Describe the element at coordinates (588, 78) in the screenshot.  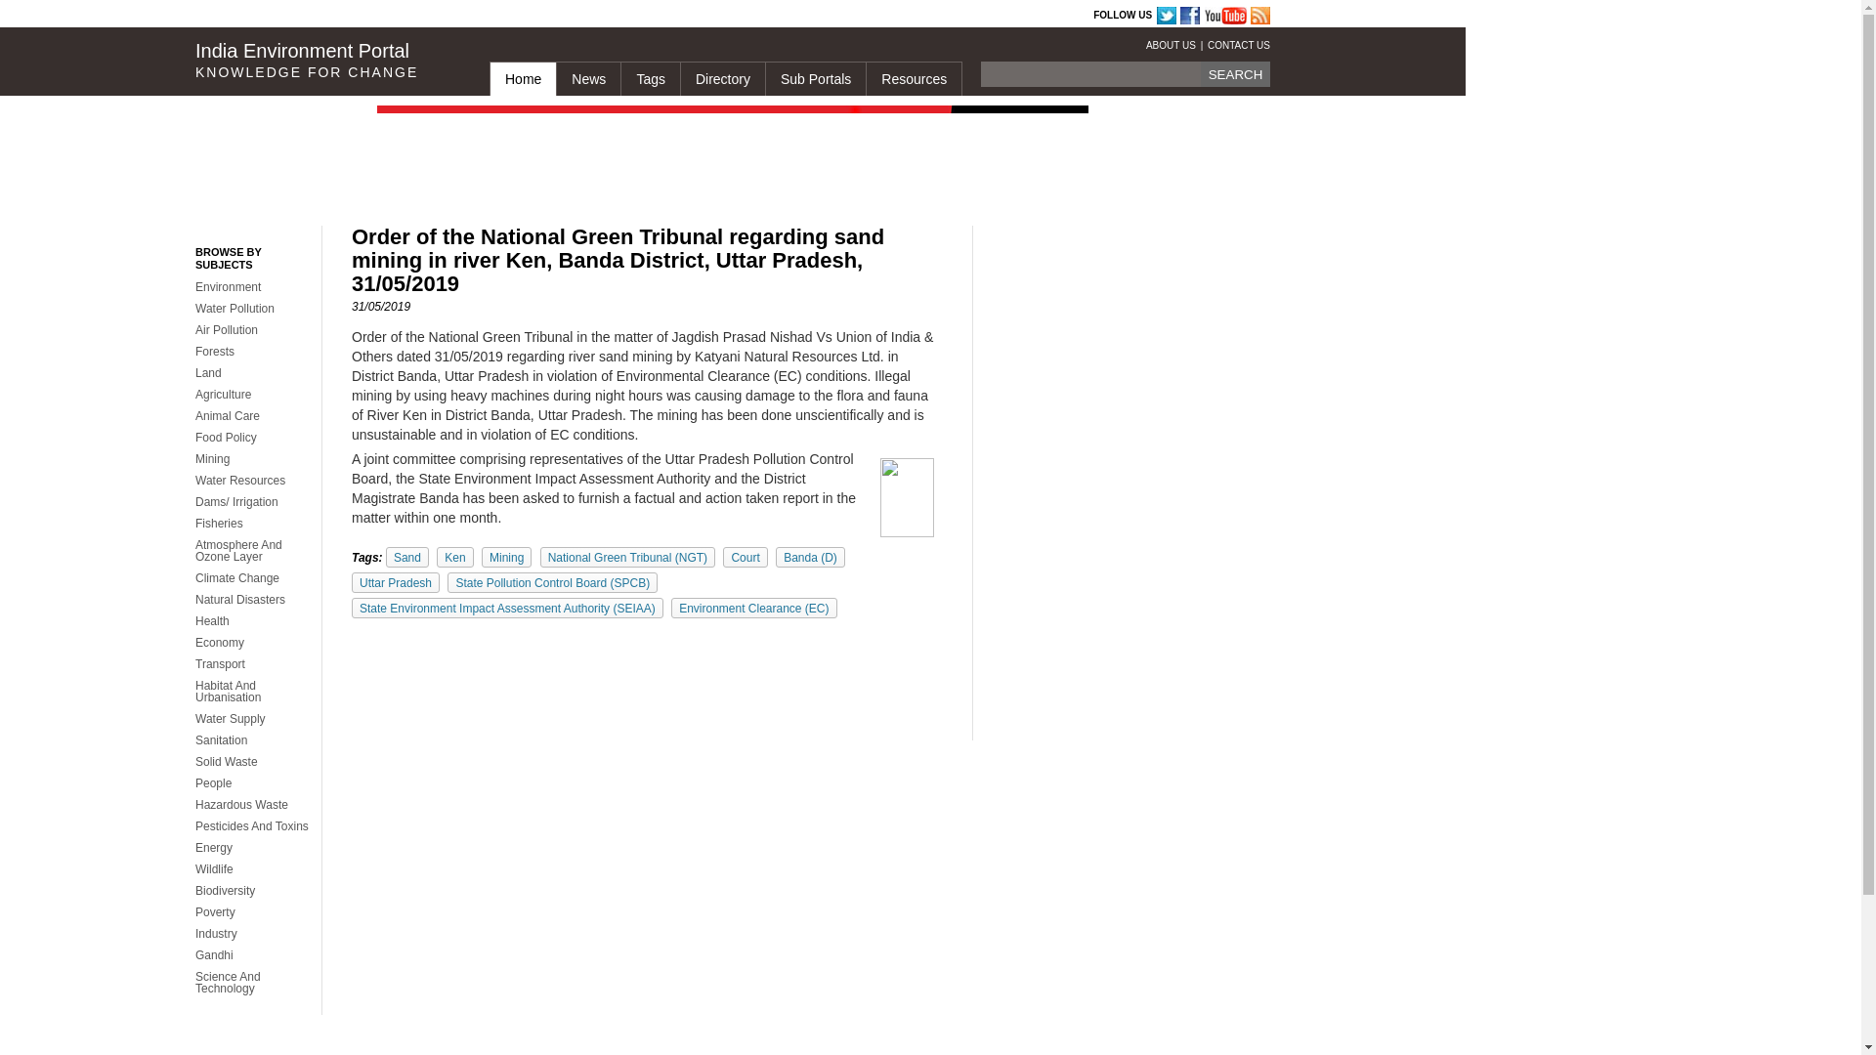
I see `News` at that location.